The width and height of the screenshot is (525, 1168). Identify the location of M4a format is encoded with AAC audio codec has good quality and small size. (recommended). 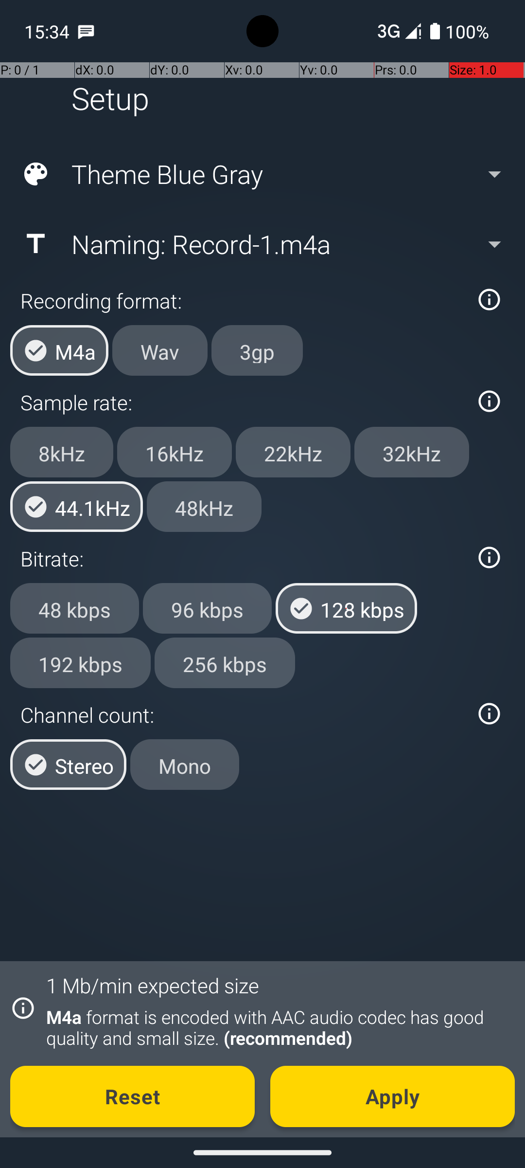
(275, 1027).